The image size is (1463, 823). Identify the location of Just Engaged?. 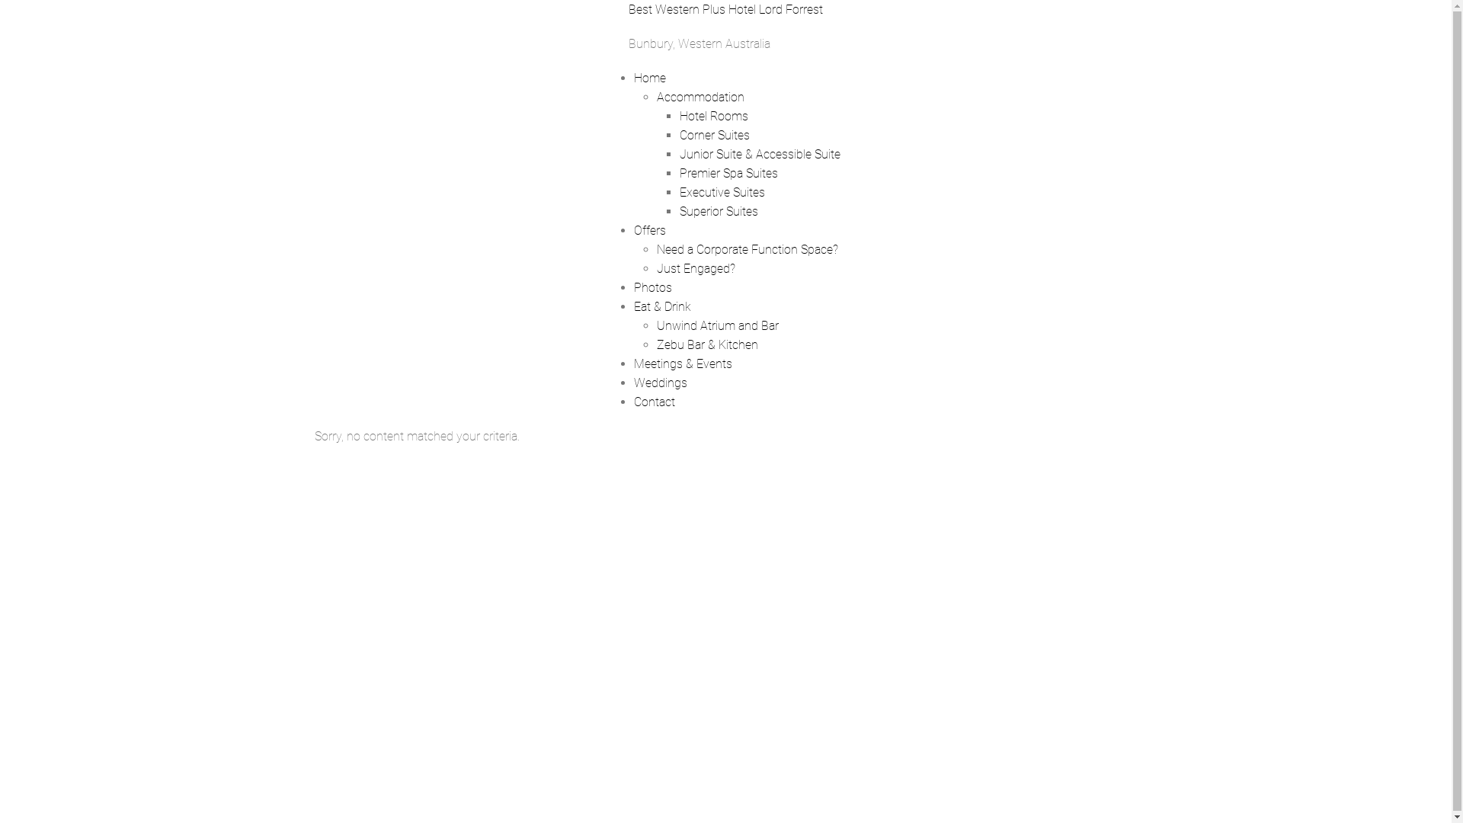
(696, 268).